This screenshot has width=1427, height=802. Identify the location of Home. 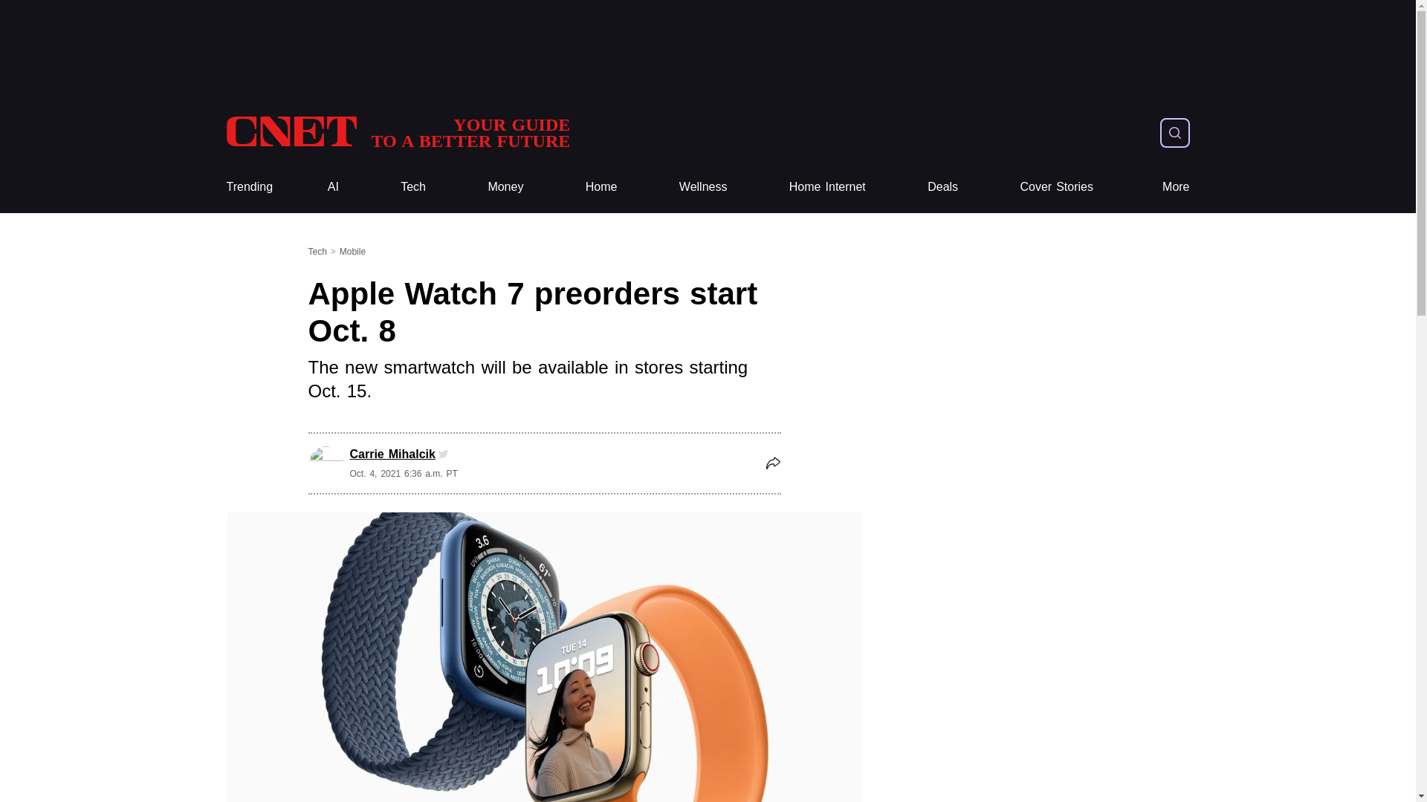
(601, 187).